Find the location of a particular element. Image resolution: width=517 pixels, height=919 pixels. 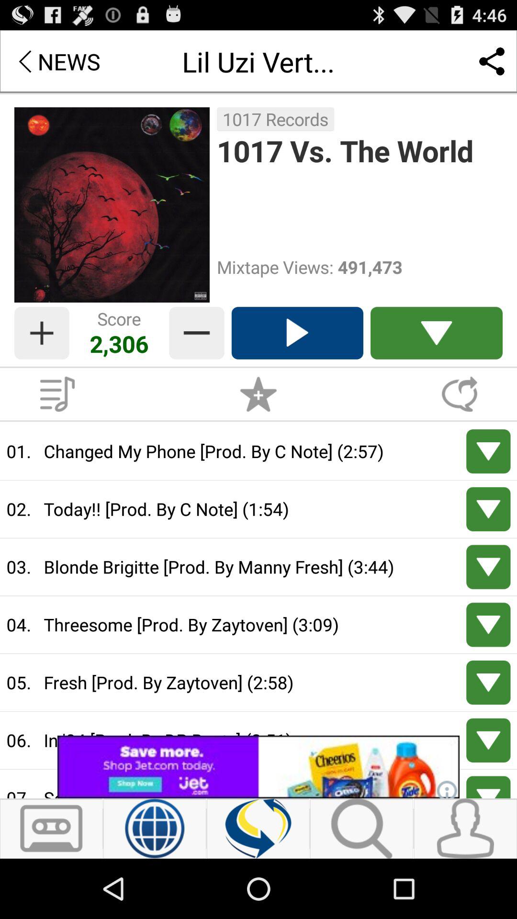

open list is located at coordinates (437, 333).